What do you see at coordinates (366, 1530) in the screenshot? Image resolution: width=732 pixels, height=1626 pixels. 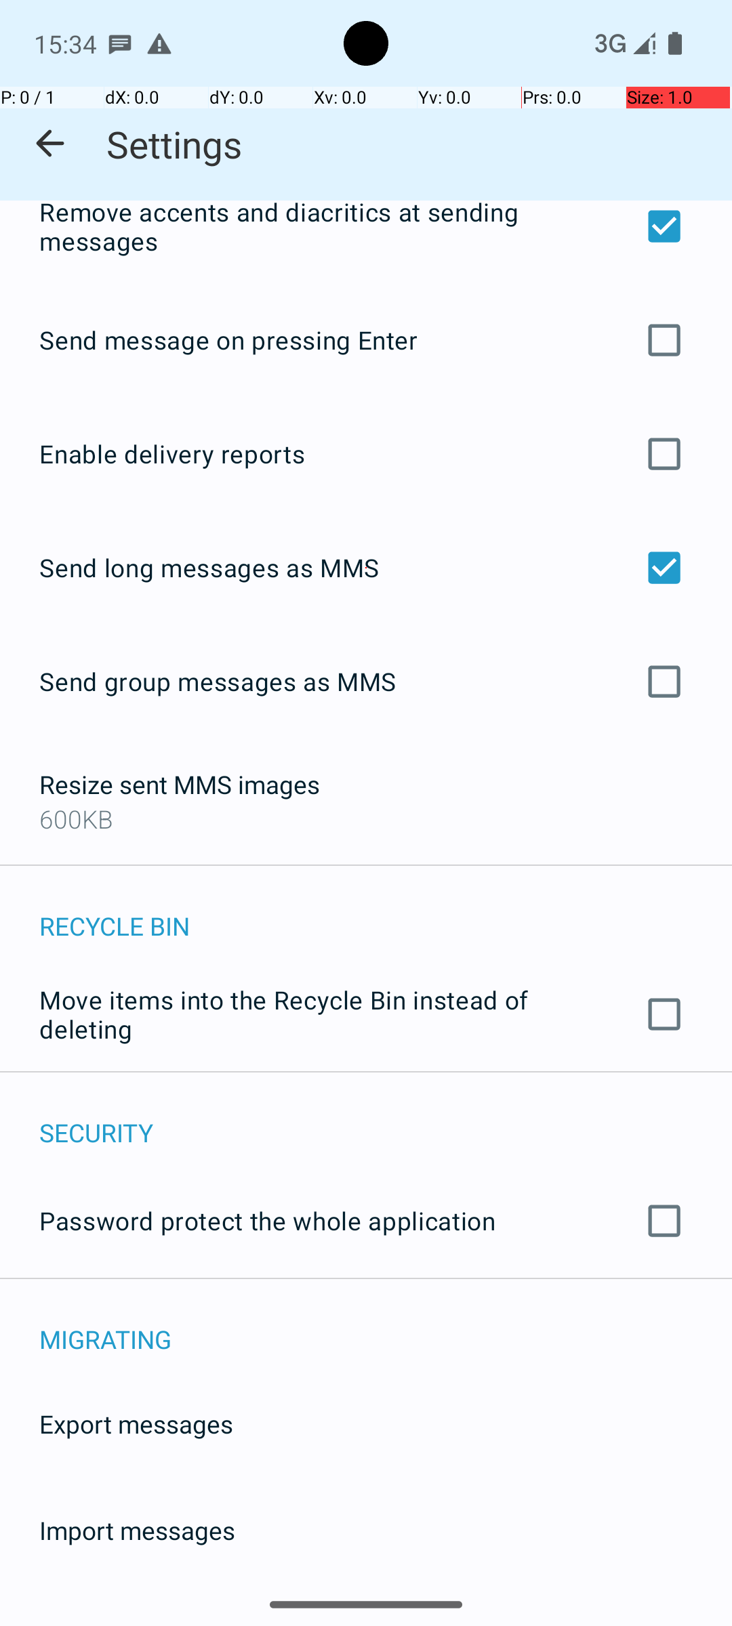 I see `Import messages` at bounding box center [366, 1530].